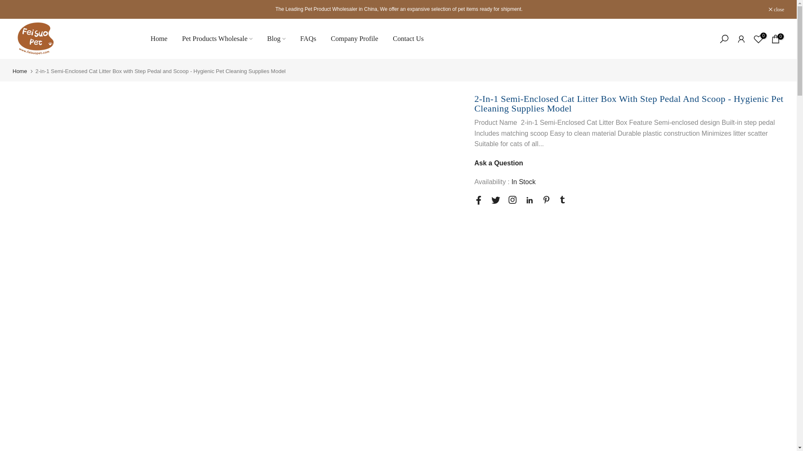 This screenshot has height=451, width=803. I want to click on Follow on Tumblr, so click(562, 200).